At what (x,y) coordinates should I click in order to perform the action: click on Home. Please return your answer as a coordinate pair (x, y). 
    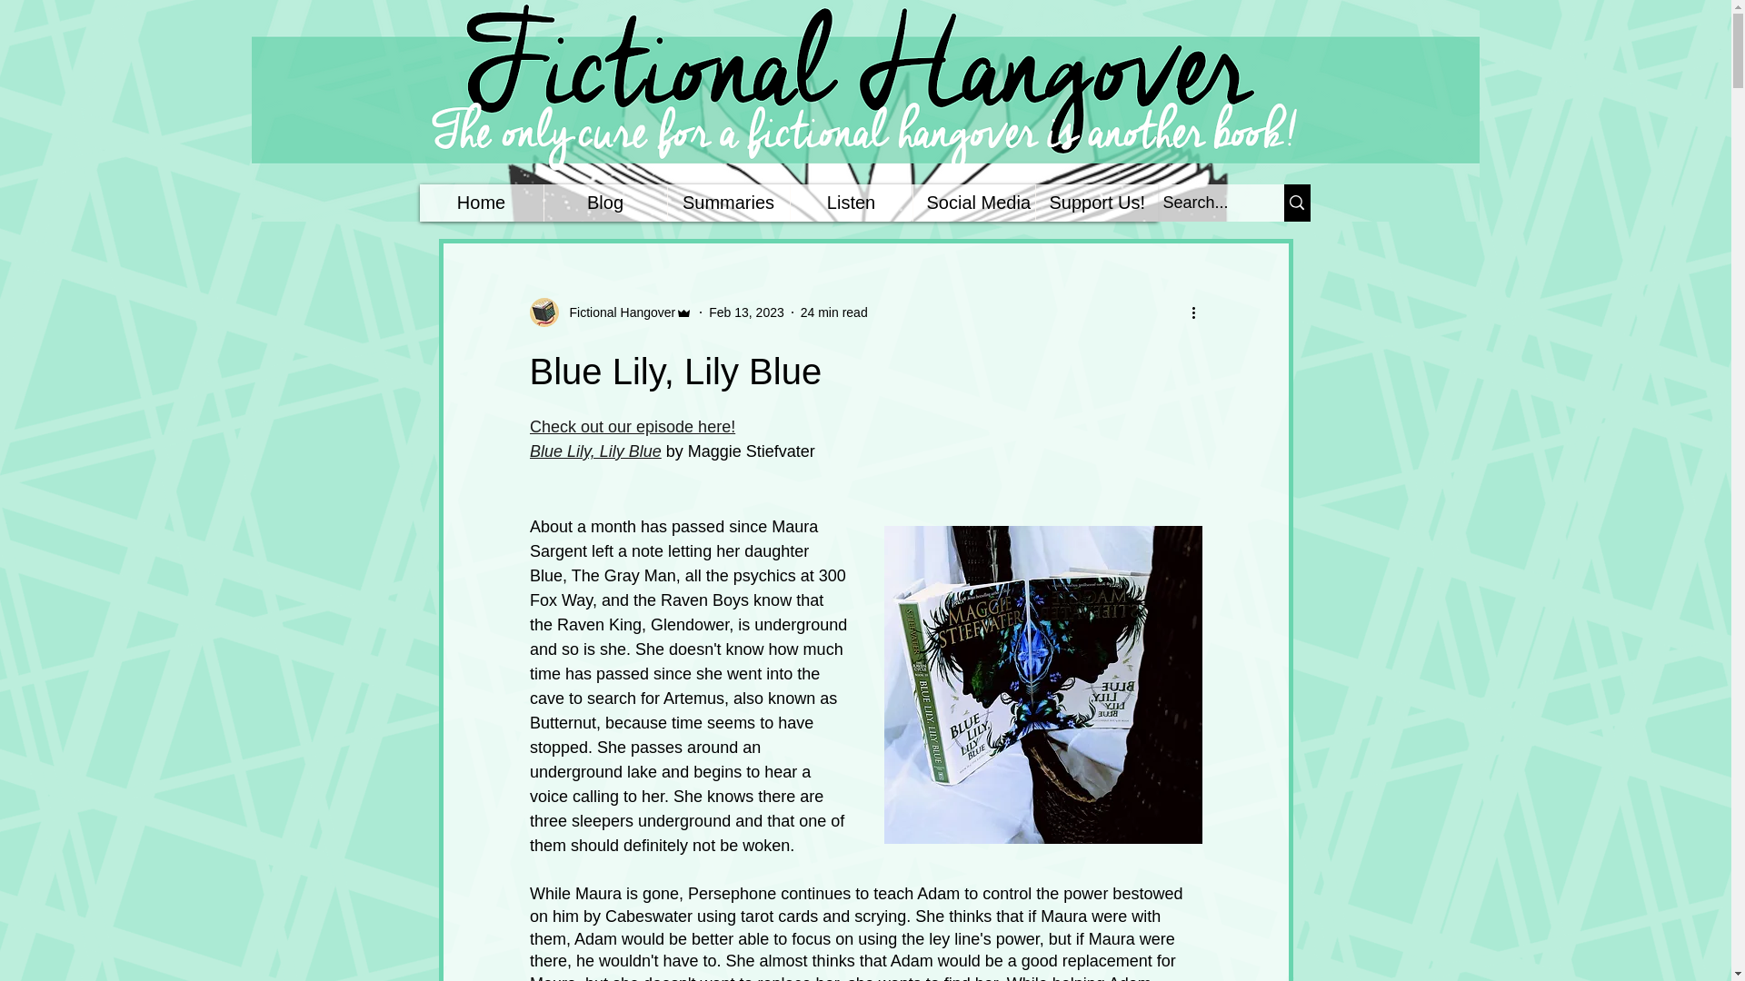
    Looking at the image, I should click on (482, 203).